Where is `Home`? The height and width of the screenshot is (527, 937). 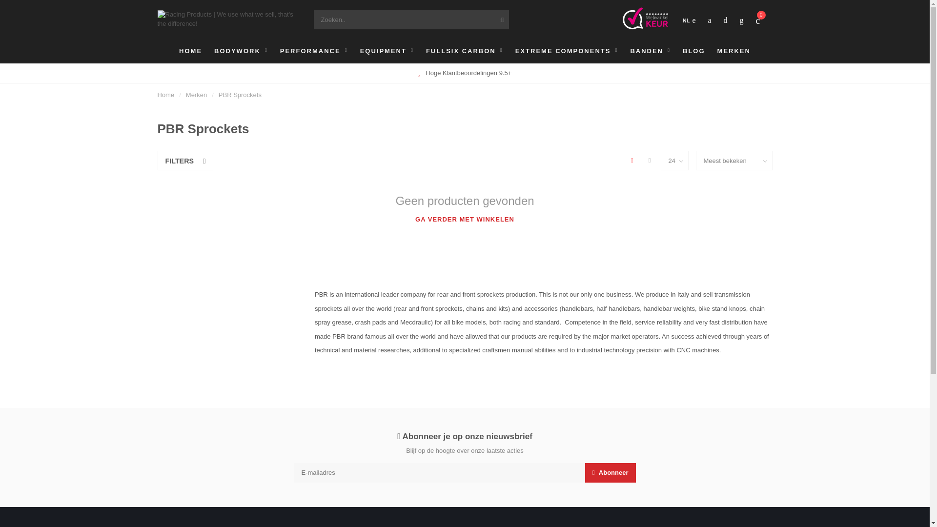
Home is located at coordinates (166, 95).